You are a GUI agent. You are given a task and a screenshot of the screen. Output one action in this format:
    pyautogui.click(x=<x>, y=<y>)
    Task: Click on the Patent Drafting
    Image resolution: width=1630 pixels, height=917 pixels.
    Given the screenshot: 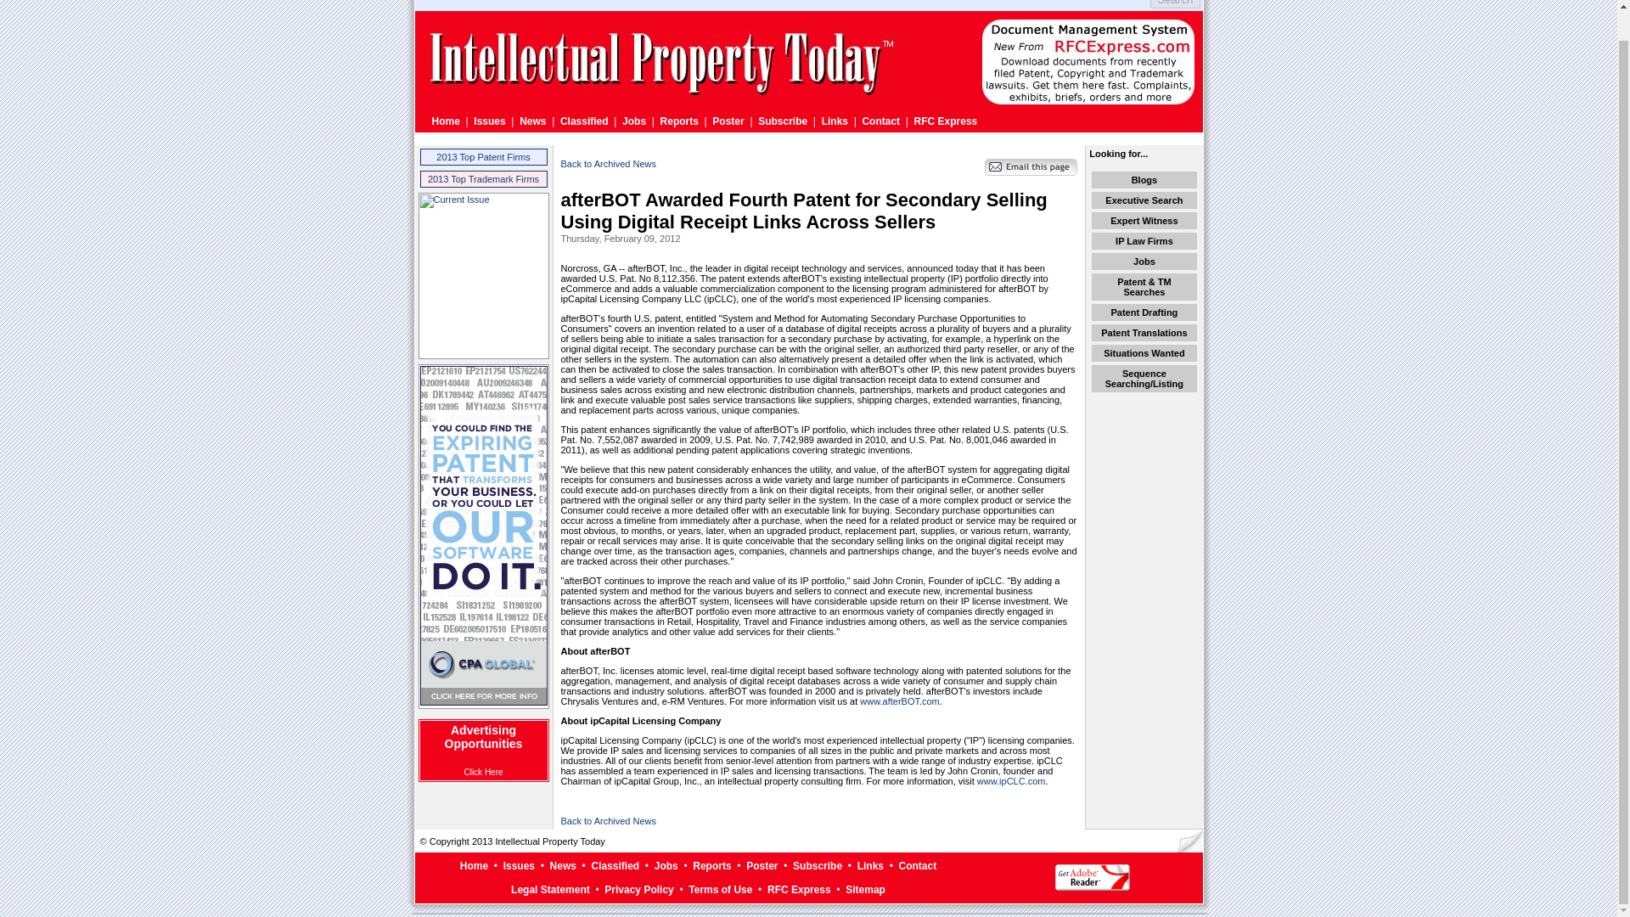 What is the action you would take?
    pyautogui.click(x=1143, y=312)
    